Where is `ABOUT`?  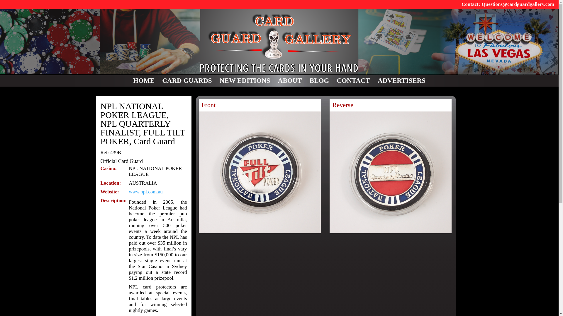 ABOUT is located at coordinates (290, 80).